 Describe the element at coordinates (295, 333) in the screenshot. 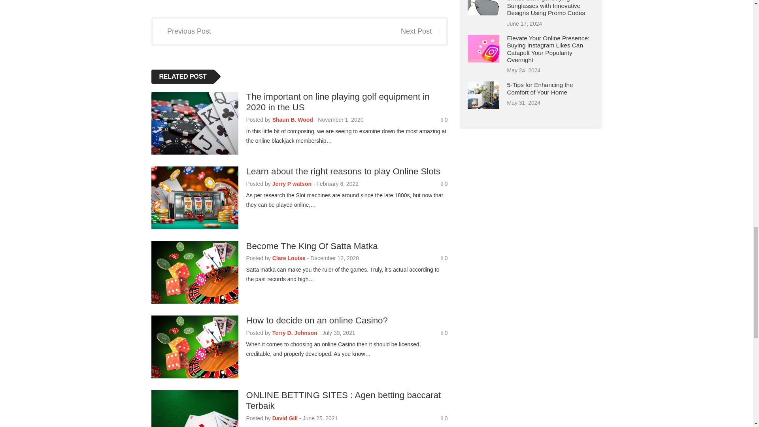

I see `Posts by Terry D. Johnson` at that location.